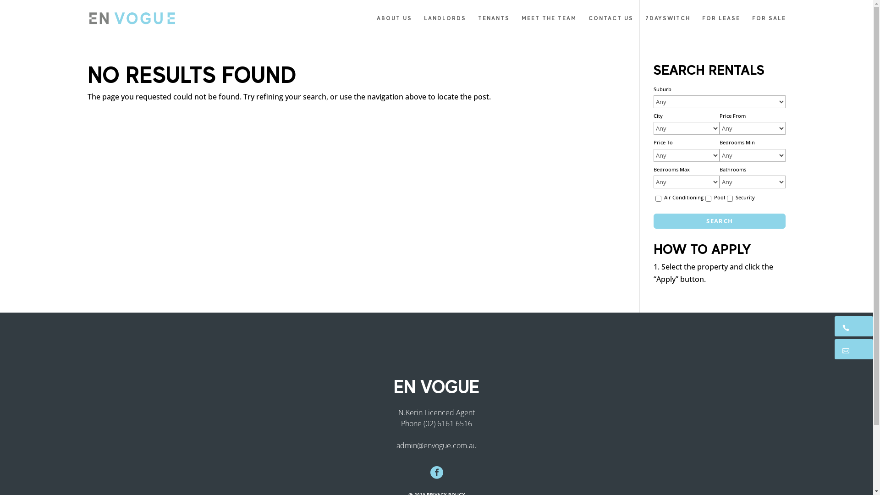  What do you see at coordinates (436, 445) in the screenshot?
I see `admin@envogue.com.au` at bounding box center [436, 445].